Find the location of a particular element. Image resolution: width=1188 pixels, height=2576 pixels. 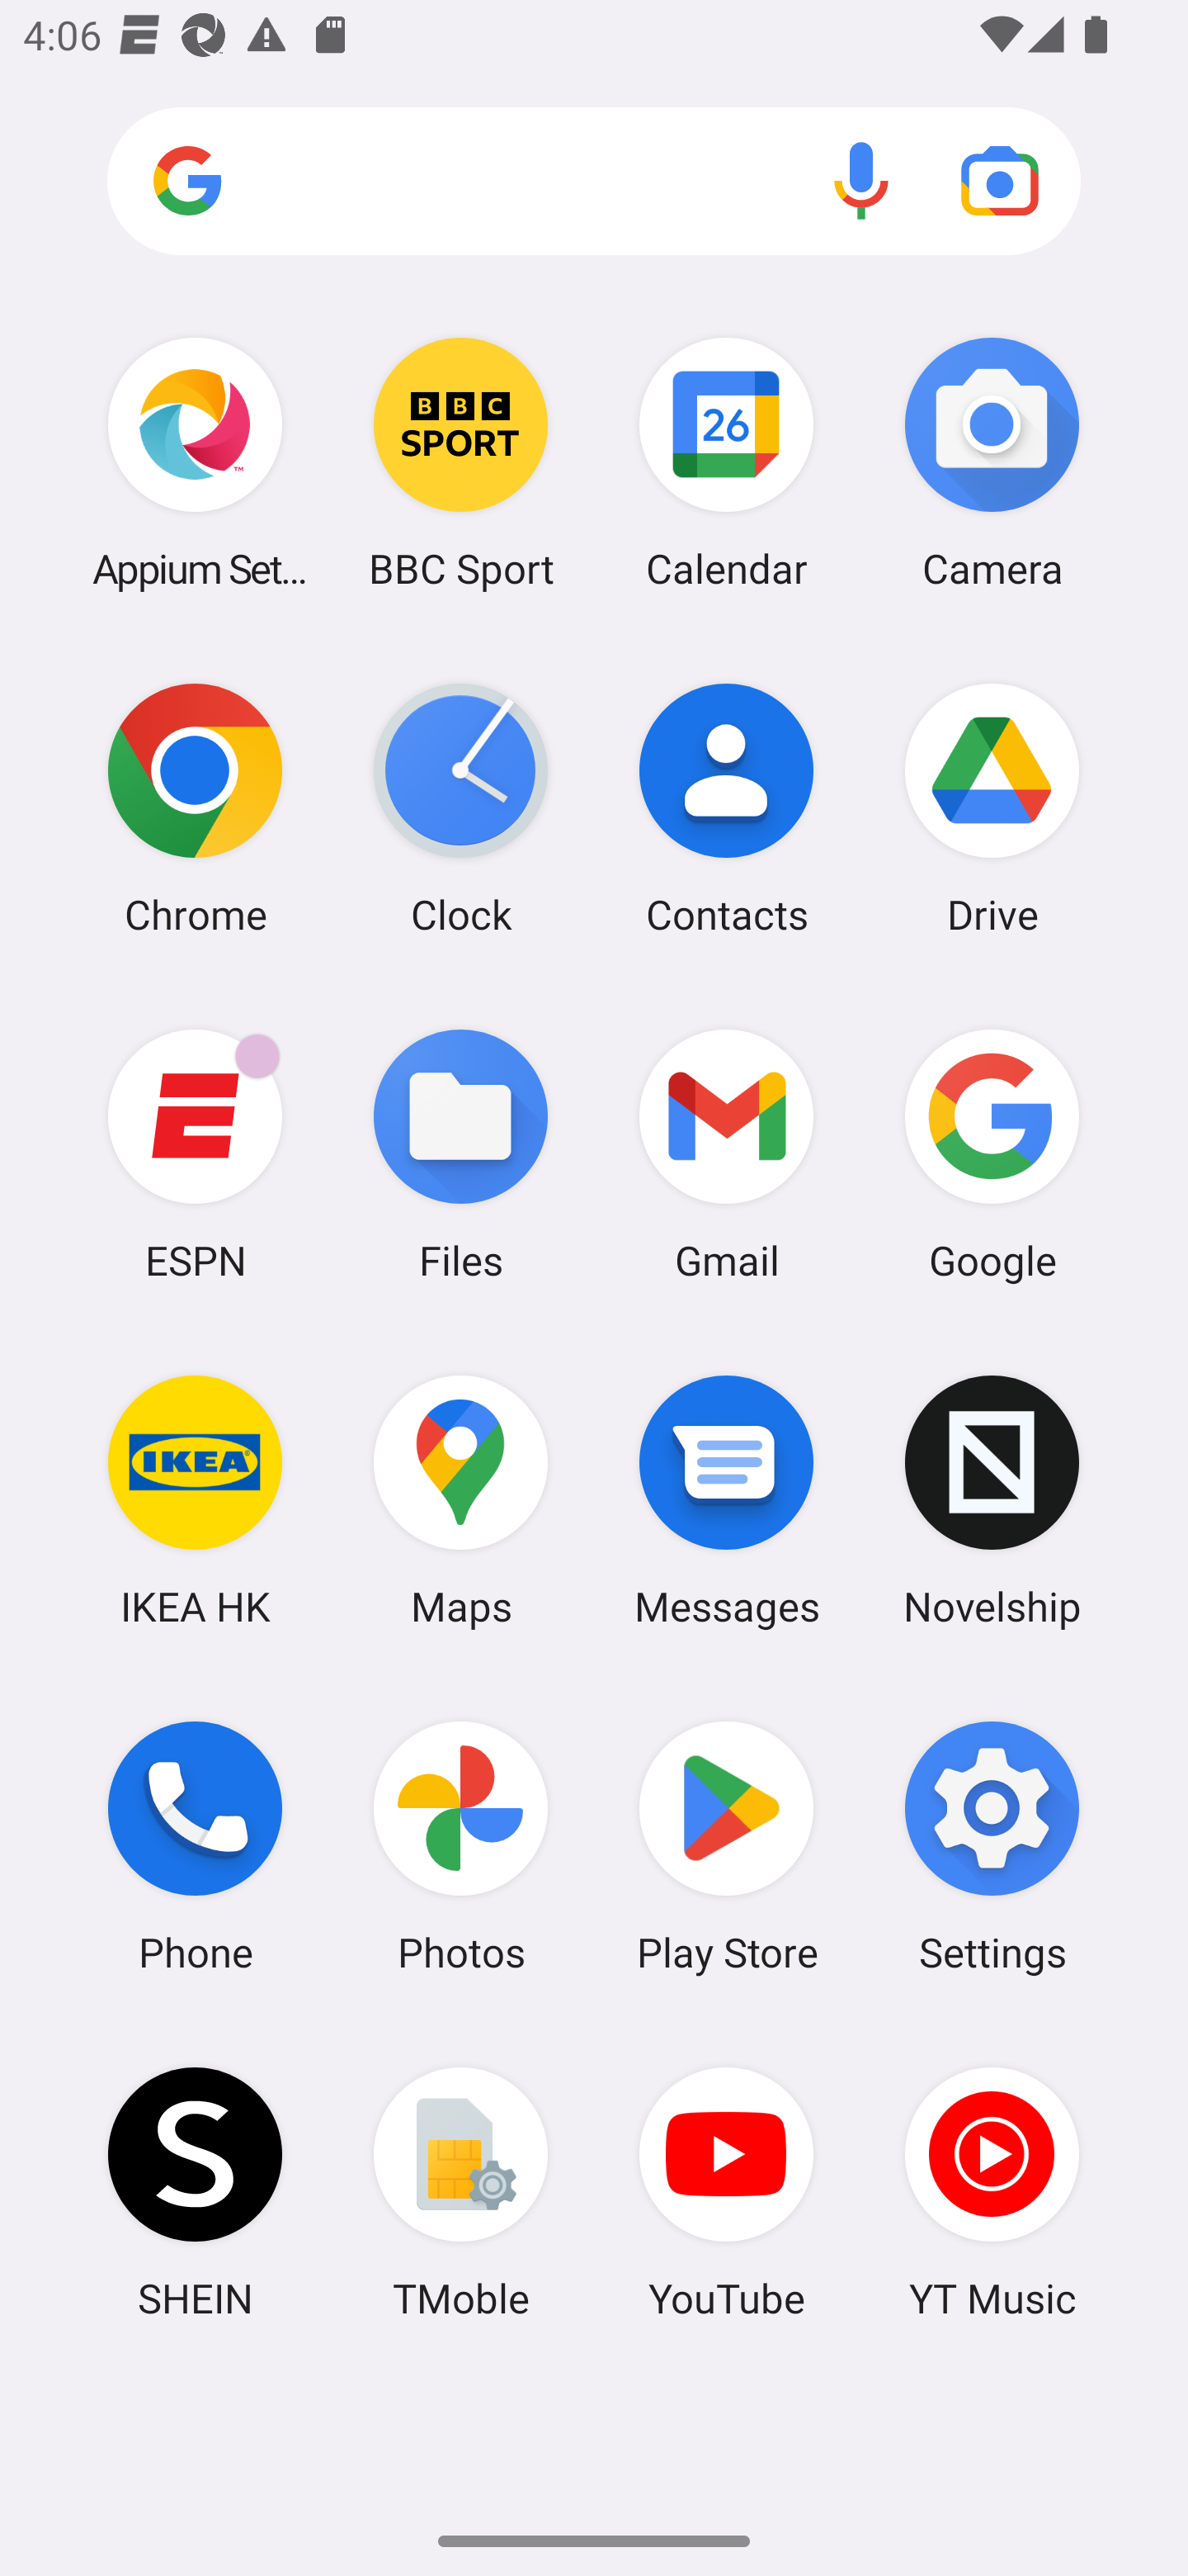

Novelship is located at coordinates (992, 1500).